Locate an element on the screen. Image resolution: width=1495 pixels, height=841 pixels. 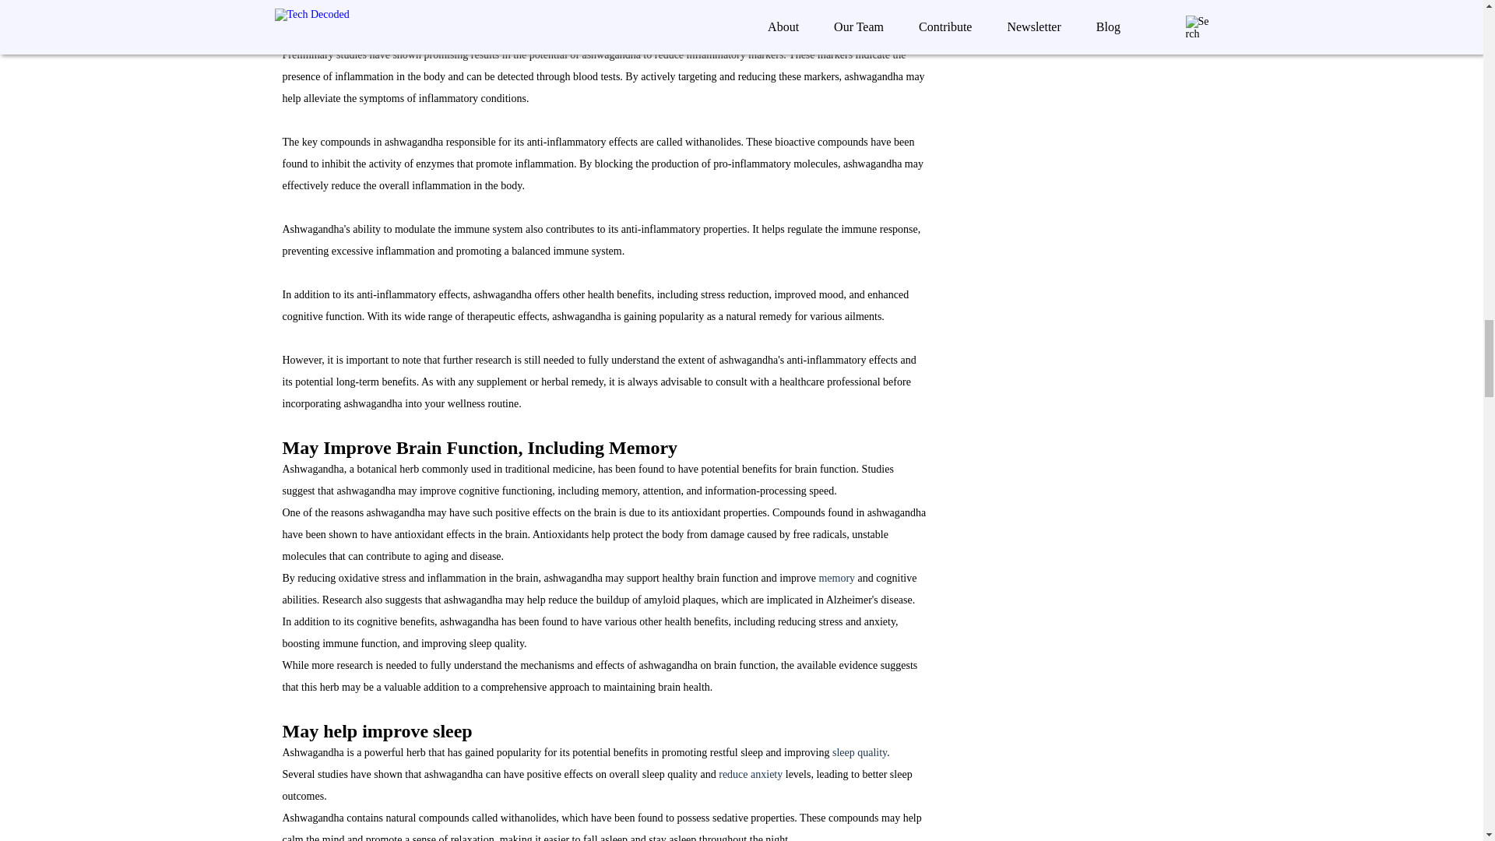
reduce anxiety is located at coordinates (751, 774).